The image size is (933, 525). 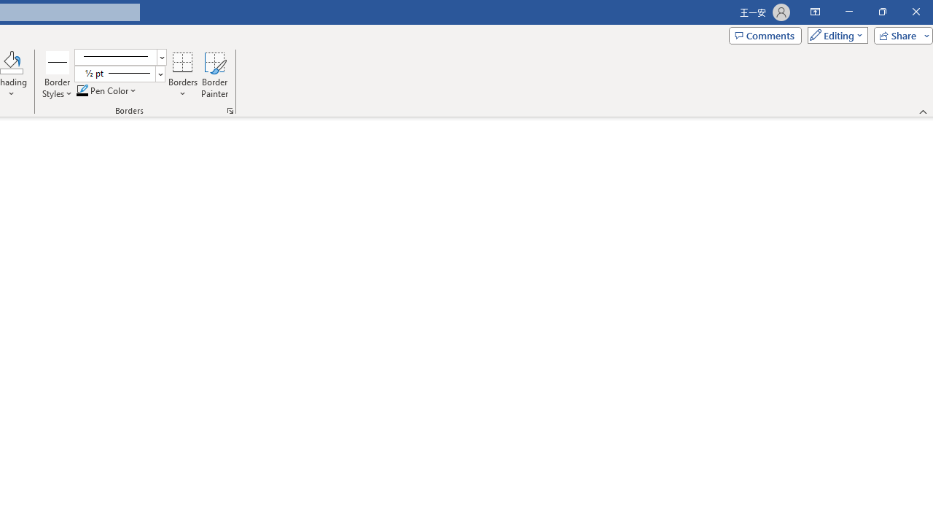 I want to click on Minimize, so click(x=848, y=12).